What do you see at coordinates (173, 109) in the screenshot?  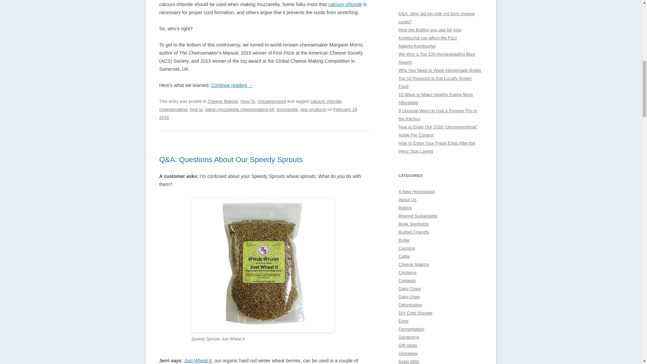 I see `cheesemaking` at bounding box center [173, 109].